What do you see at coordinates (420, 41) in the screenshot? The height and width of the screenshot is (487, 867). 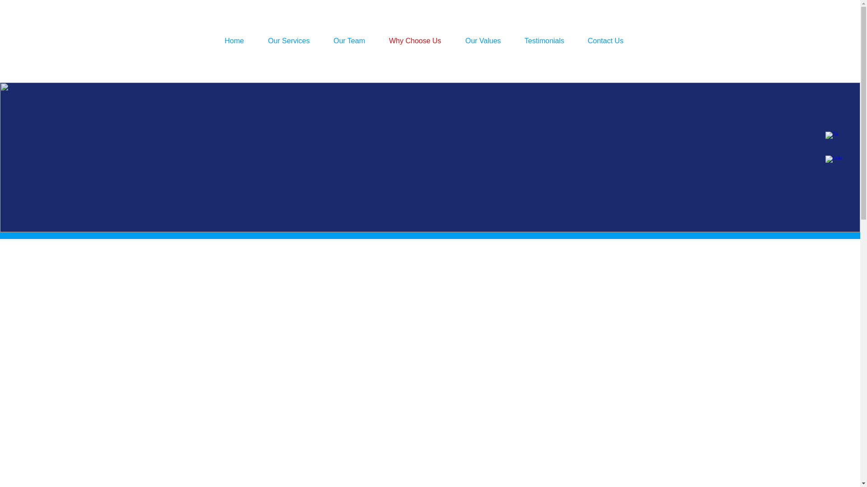 I see `Why Choose Us` at bounding box center [420, 41].